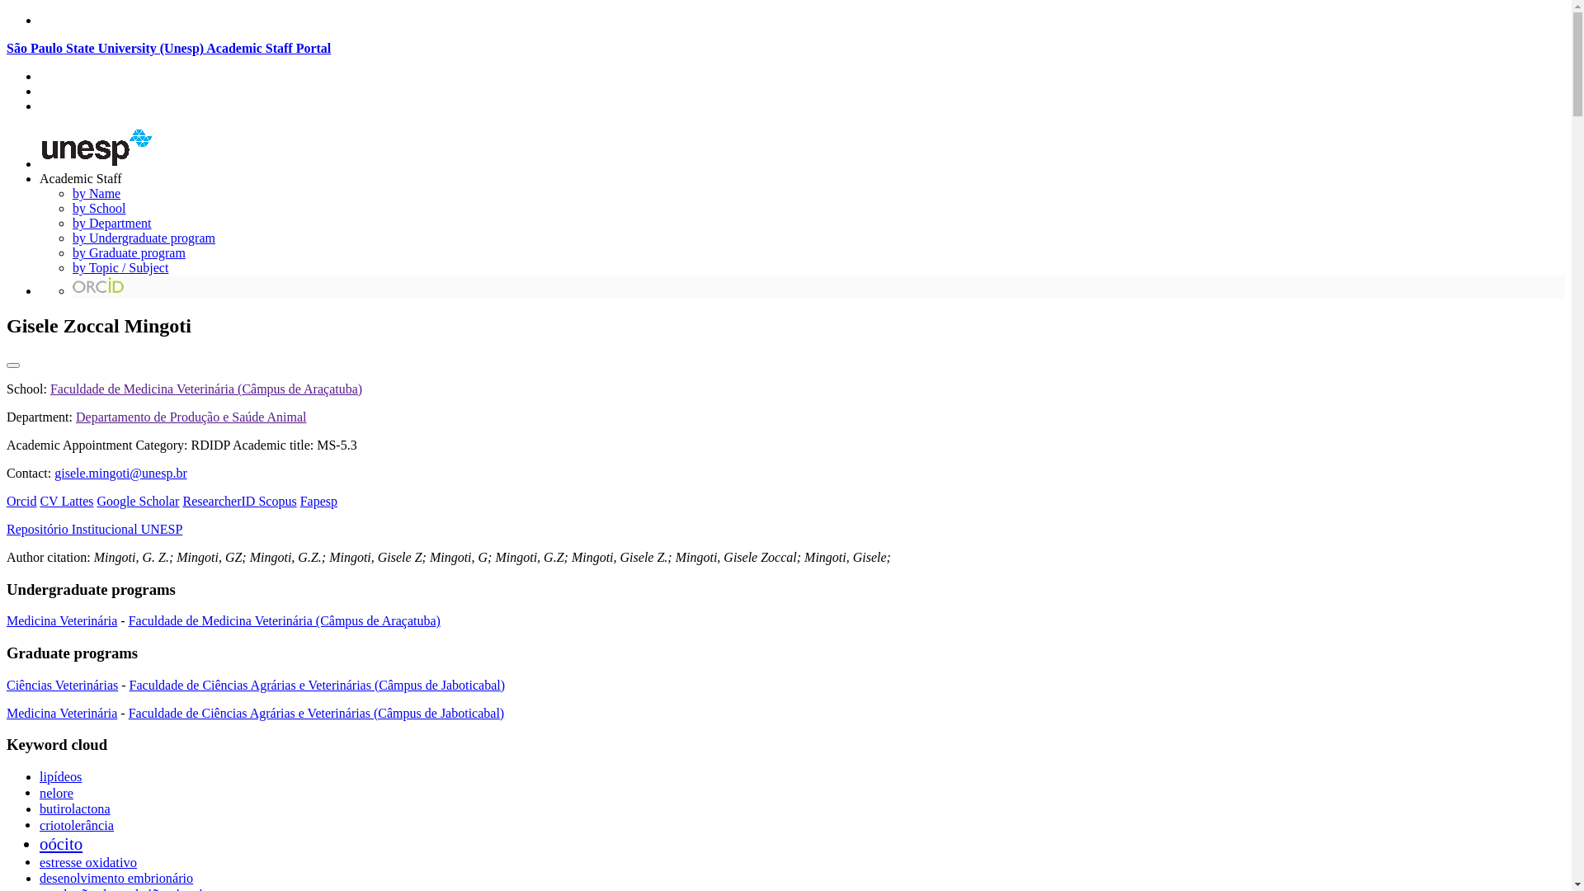  What do you see at coordinates (138, 502) in the screenshot?
I see `Google Scholar` at bounding box center [138, 502].